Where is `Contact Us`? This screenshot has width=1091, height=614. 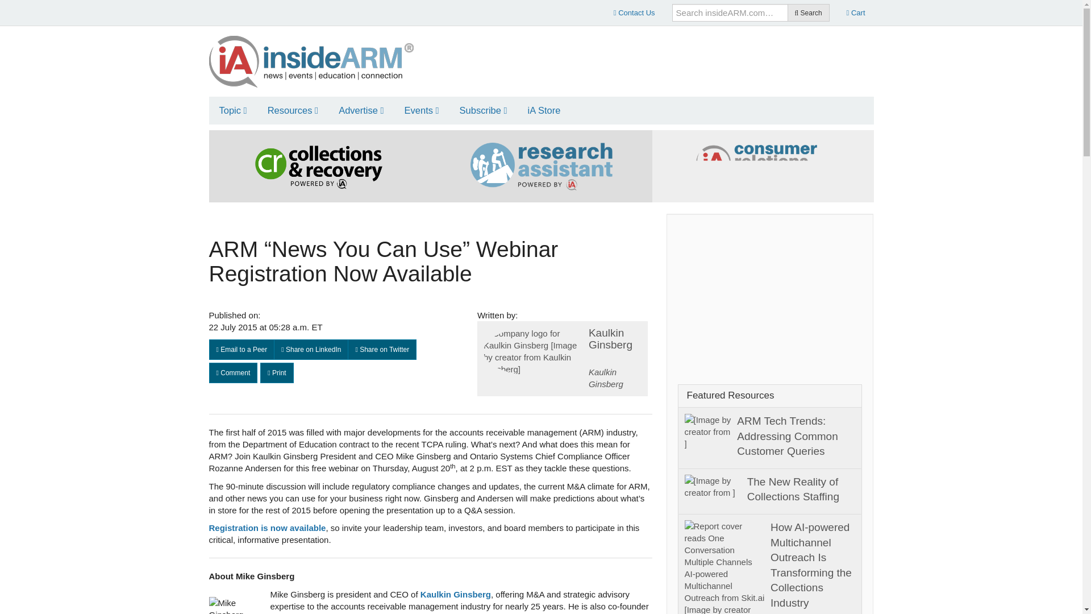 Contact Us is located at coordinates (634, 13).